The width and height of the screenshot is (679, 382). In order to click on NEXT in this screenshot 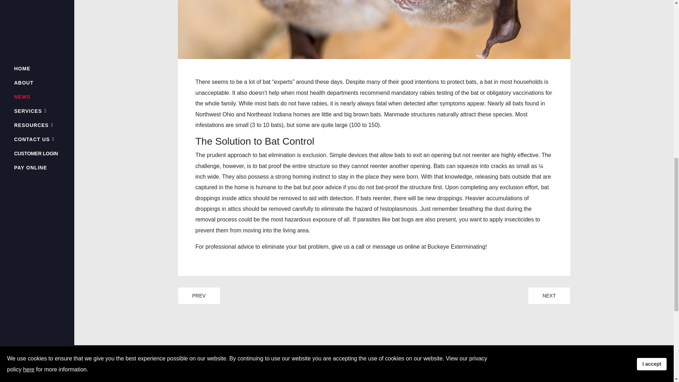, I will do `click(549, 296)`.